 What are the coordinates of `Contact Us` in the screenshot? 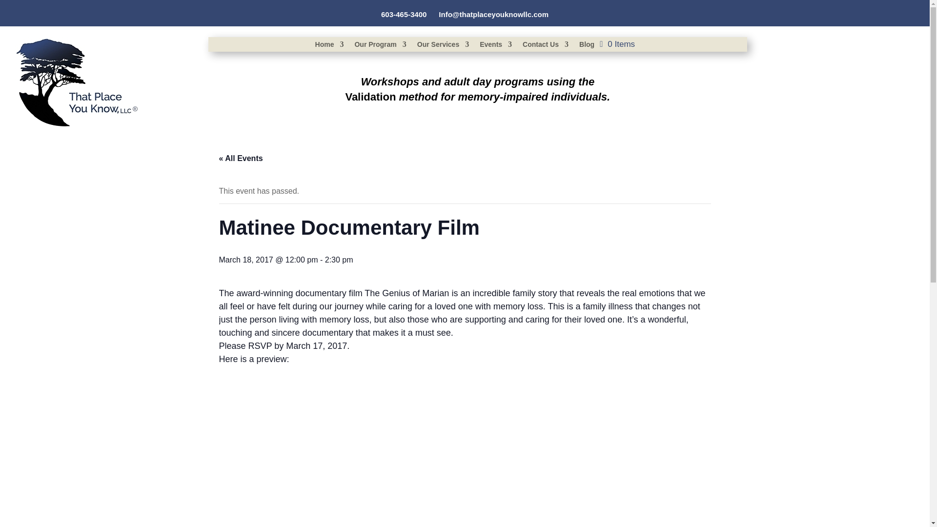 It's located at (546, 46).